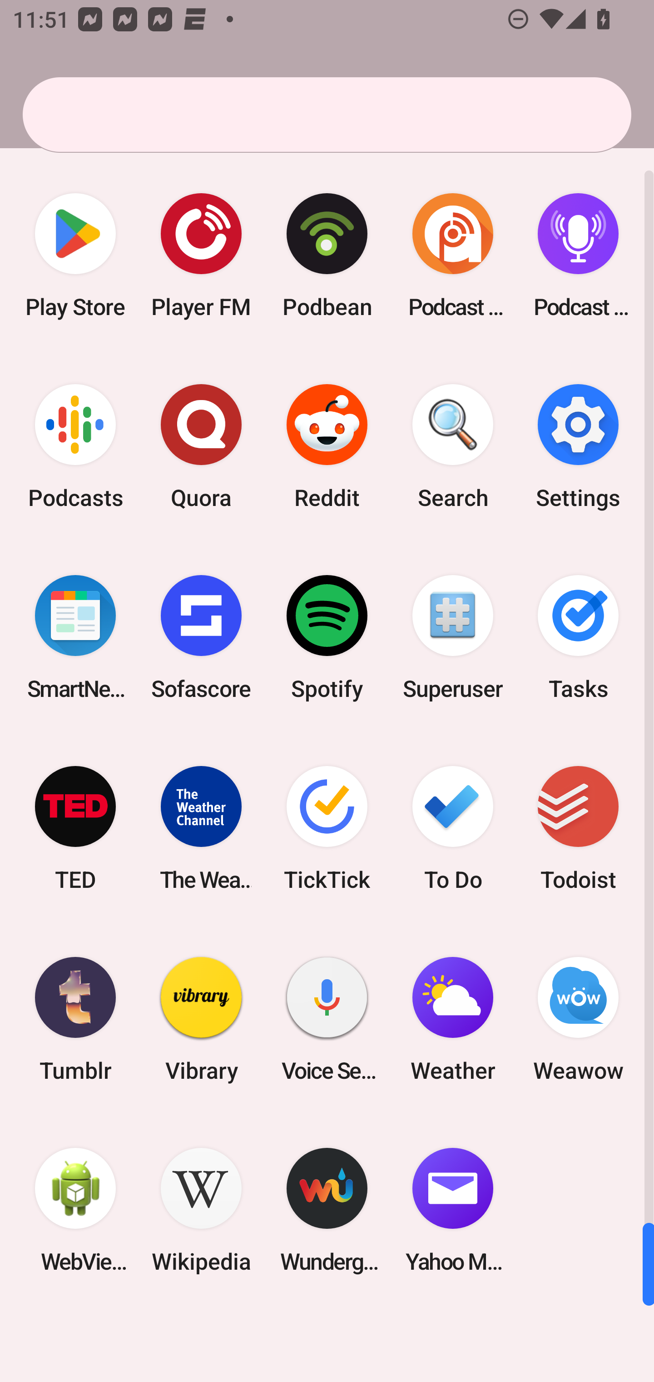 Image resolution: width=654 pixels, height=1382 pixels. I want to click on Voice Search, so click(327, 1019).